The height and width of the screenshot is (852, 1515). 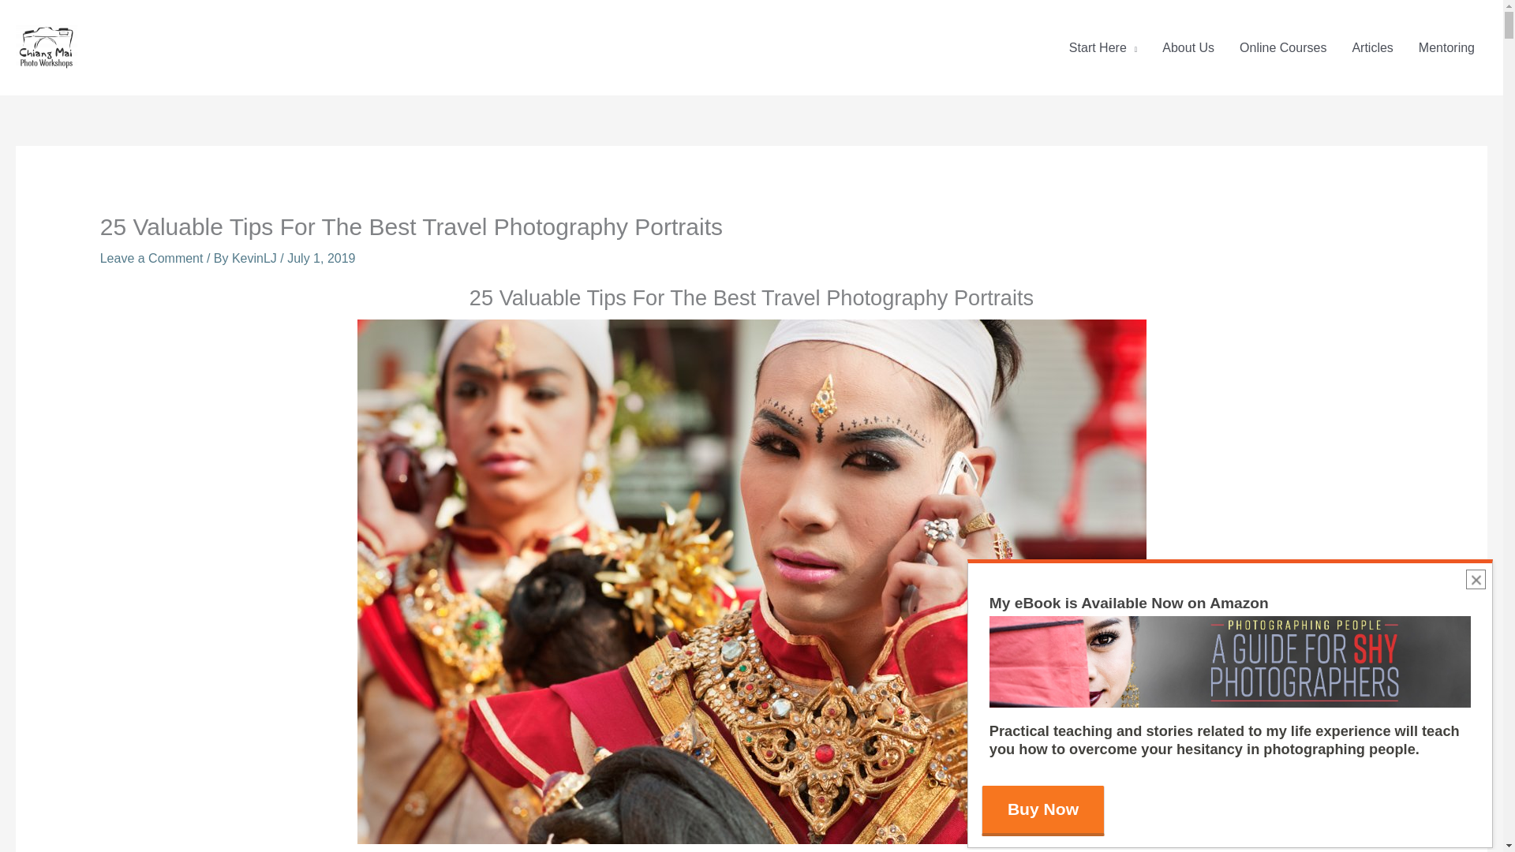 What do you see at coordinates (1103, 47) in the screenshot?
I see `Start Here` at bounding box center [1103, 47].